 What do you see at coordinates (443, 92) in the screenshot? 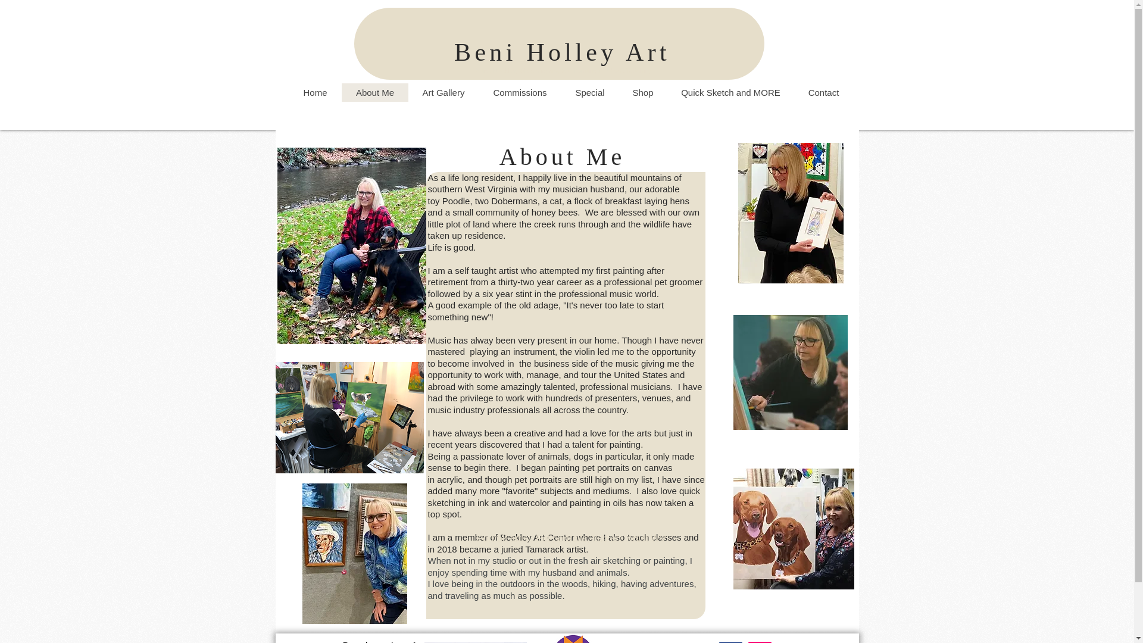
I see `Art Gallery` at bounding box center [443, 92].